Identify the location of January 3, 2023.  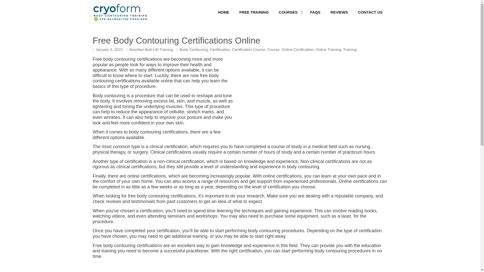
(109, 49).